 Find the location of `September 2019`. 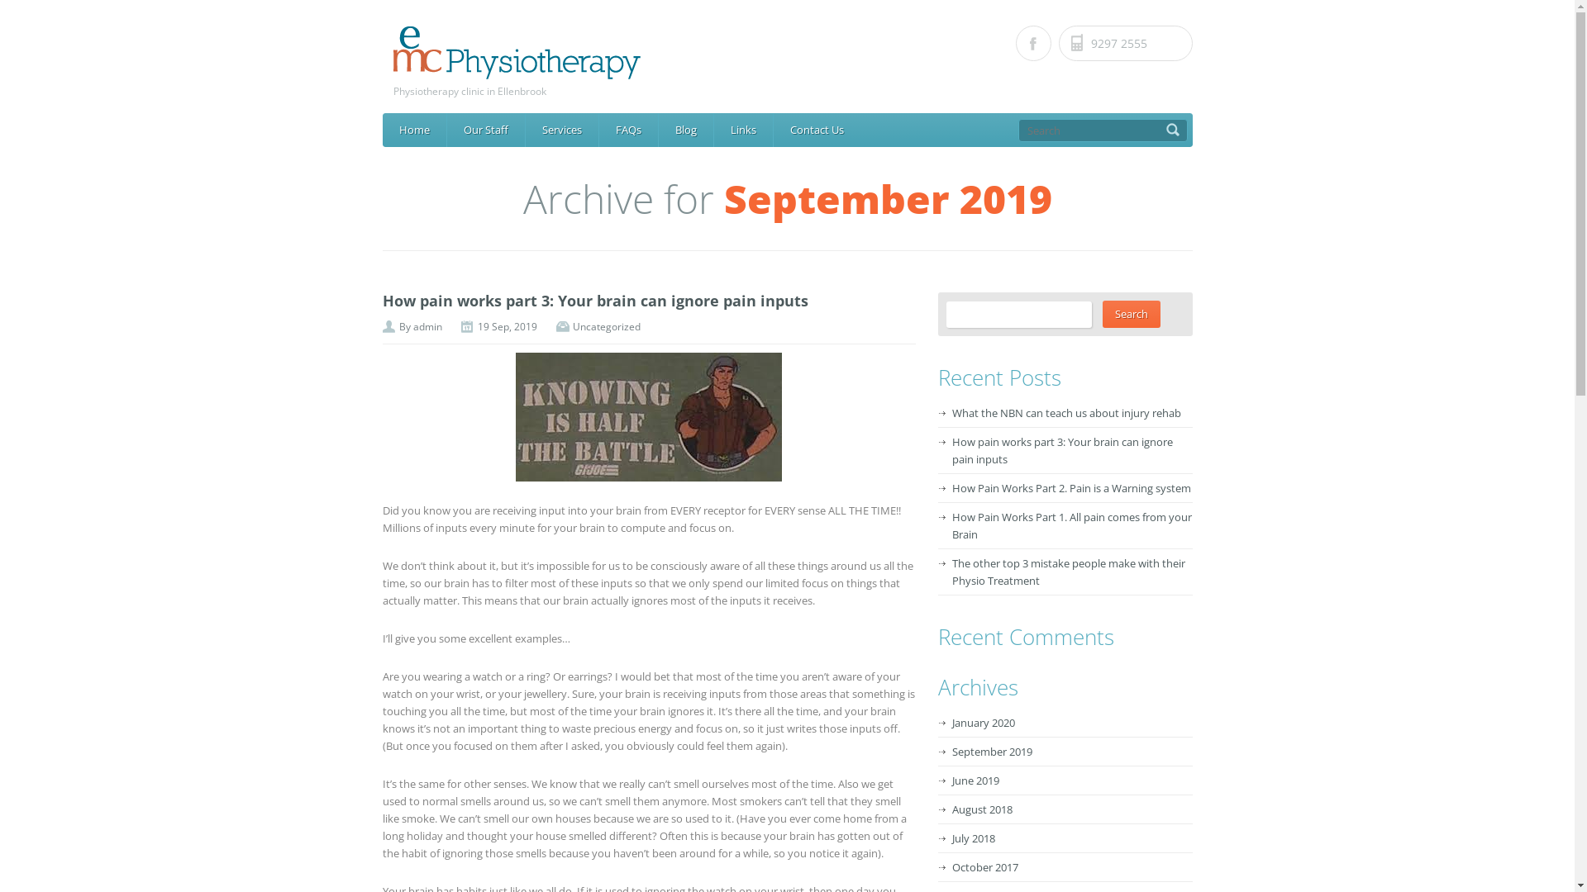

September 2019 is located at coordinates (992, 752).